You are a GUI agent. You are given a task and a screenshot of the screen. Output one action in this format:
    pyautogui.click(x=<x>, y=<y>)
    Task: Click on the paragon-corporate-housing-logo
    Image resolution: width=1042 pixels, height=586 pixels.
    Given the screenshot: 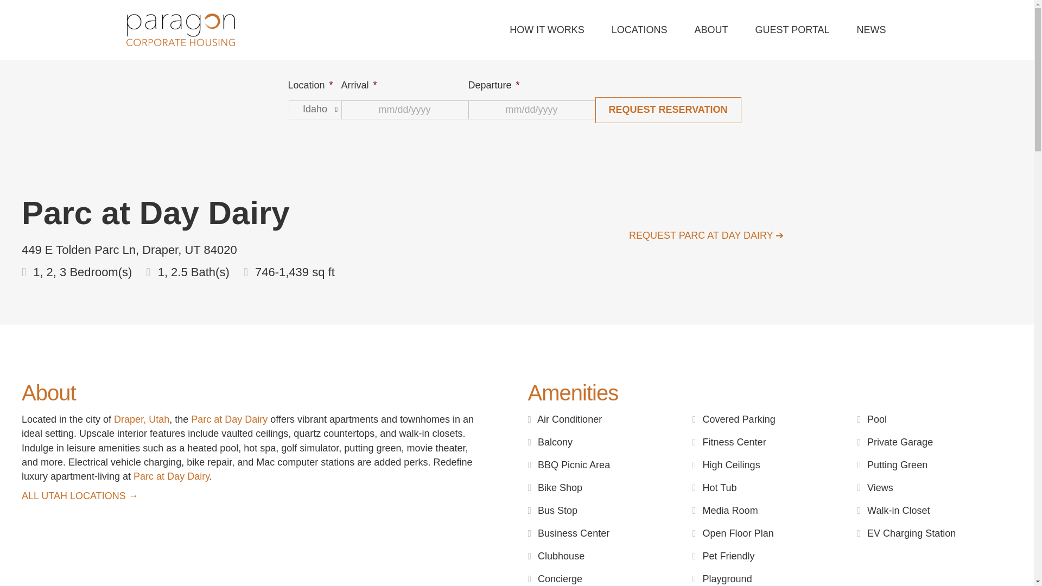 What is the action you would take?
    pyautogui.click(x=180, y=29)
    